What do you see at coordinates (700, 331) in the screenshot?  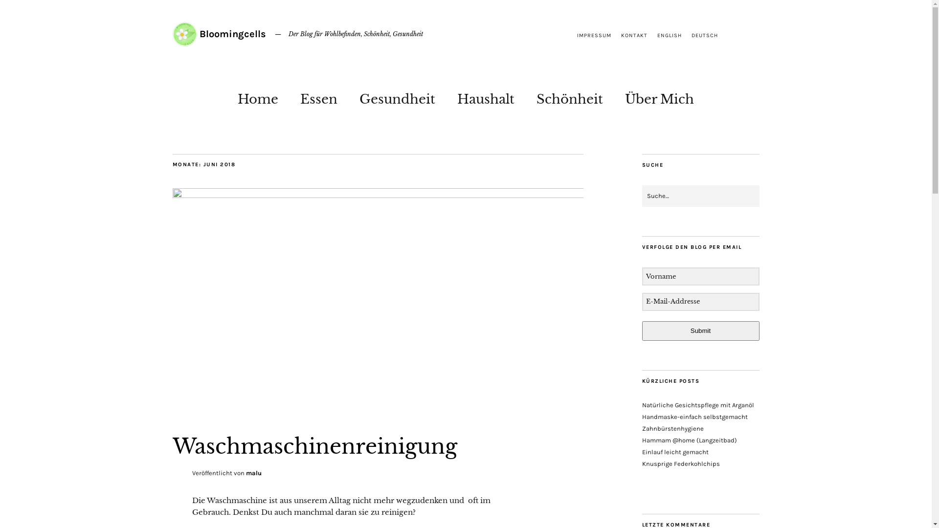 I see `Submit` at bounding box center [700, 331].